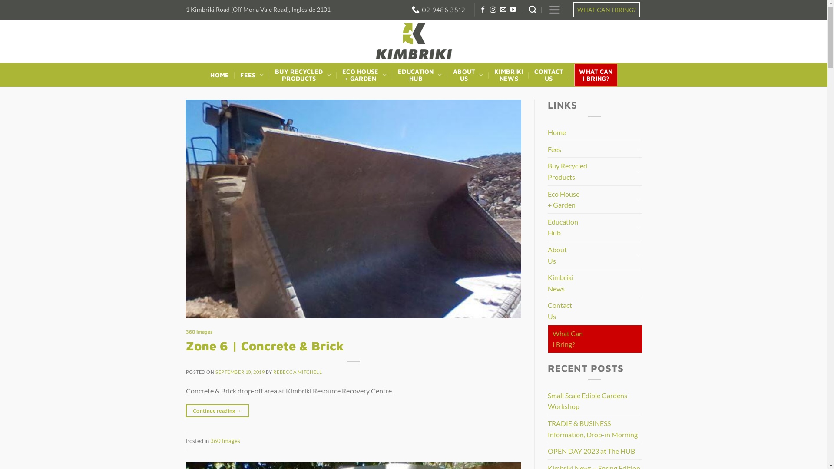 This screenshot has height=469, width=834. Describe the element at coordinates (592, 451) in the screenshot. I see `OPEN DAY 2023 at The HUB` at that location.